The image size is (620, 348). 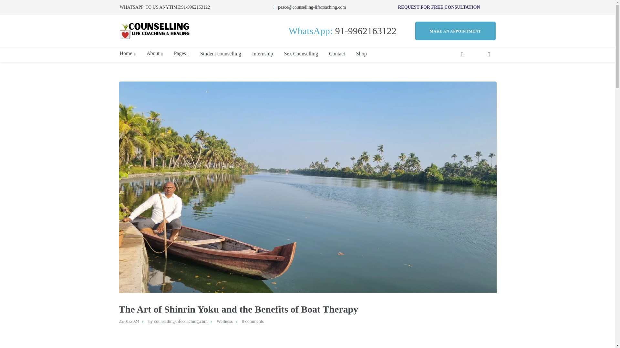 What do you see at coordinates (127, 53) in the screenshot?
I see `Home` at bounding box center [127, 53].